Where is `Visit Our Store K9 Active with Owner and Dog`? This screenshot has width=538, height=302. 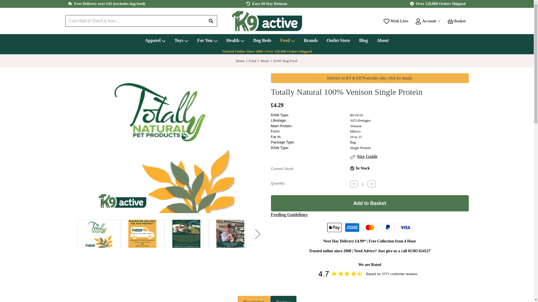 Visit Our Store K9 Active with Owner and Dog is located at coordinates (231, 234).